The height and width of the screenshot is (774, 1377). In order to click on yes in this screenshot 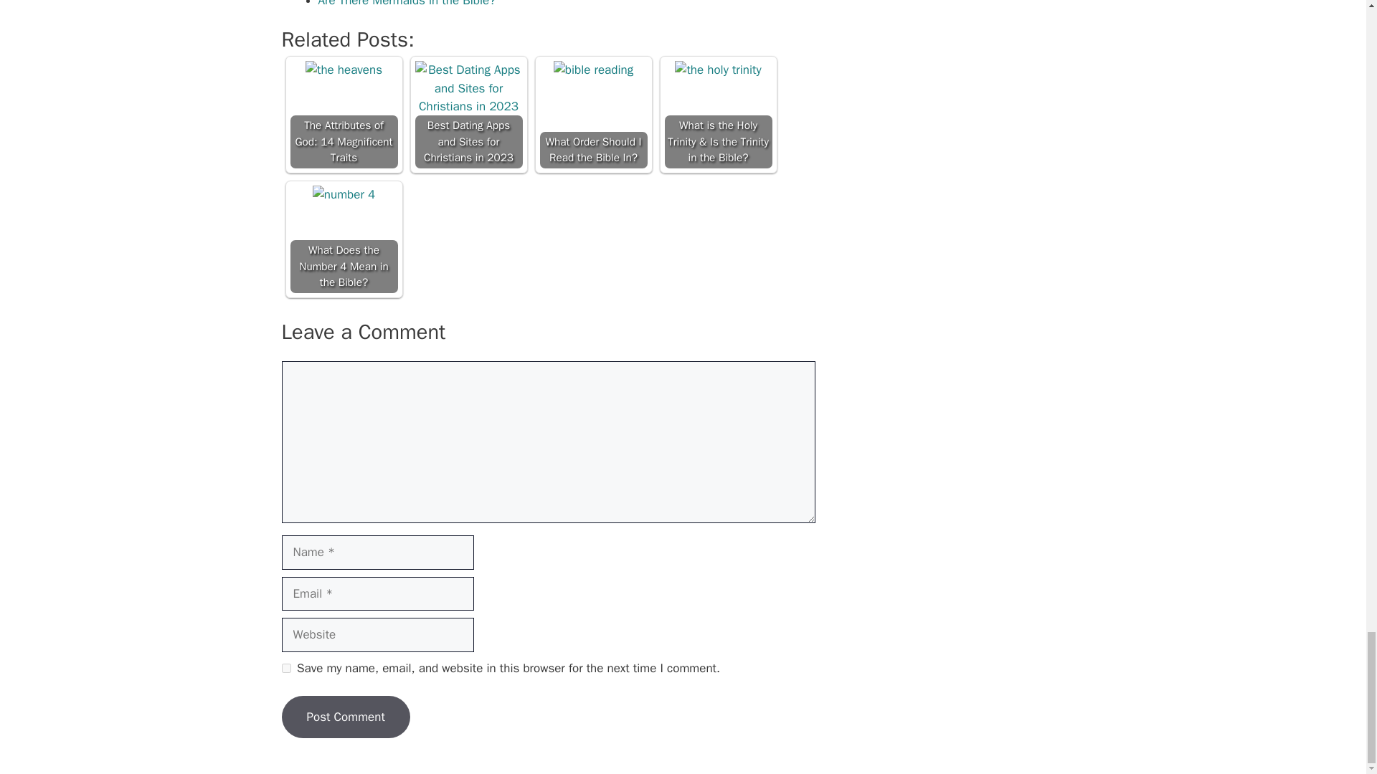, I will do `click(285, 668)`.